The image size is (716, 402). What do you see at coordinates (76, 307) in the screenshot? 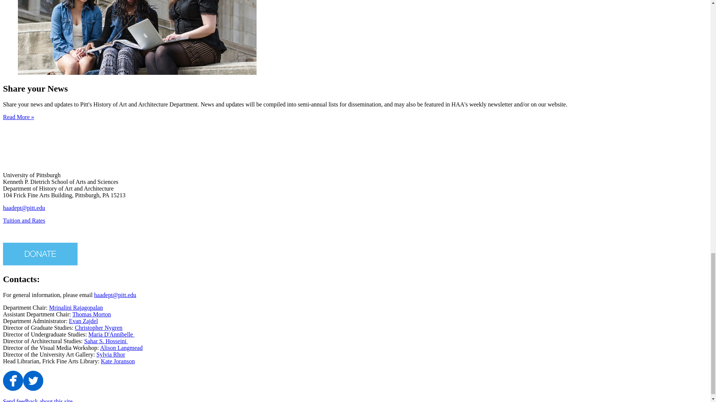
I see `Mrinalini Rajagopalan` at bounding box center [76, 307].